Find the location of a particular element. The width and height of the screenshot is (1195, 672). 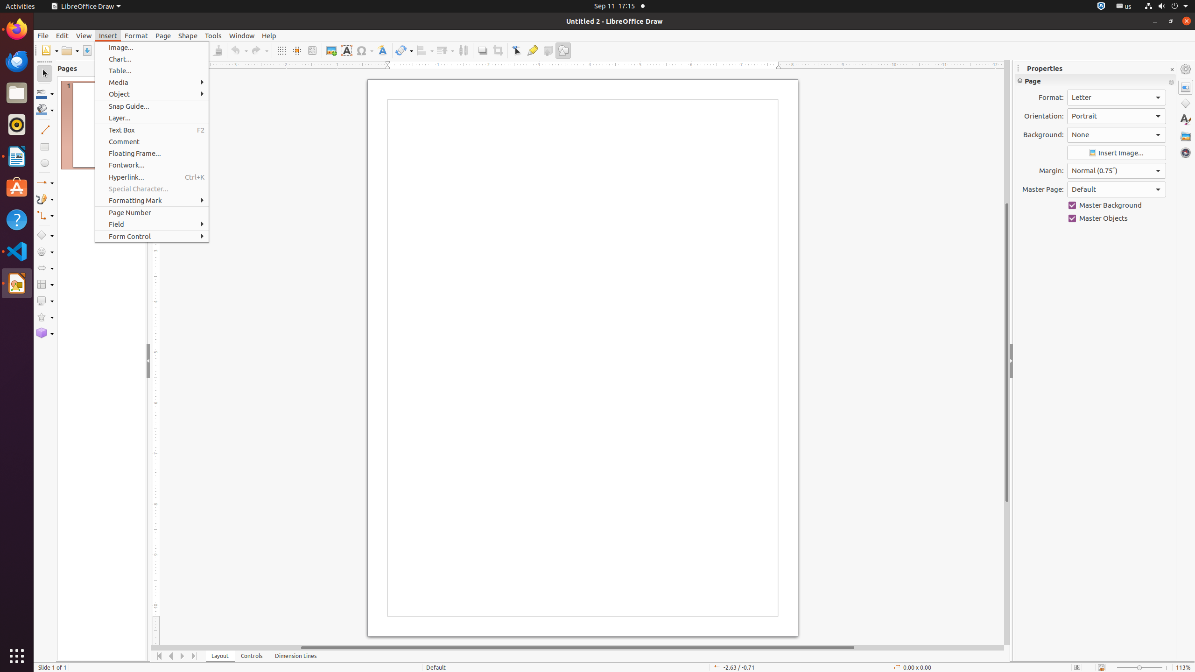

Help is located at coordinates (17, 219).